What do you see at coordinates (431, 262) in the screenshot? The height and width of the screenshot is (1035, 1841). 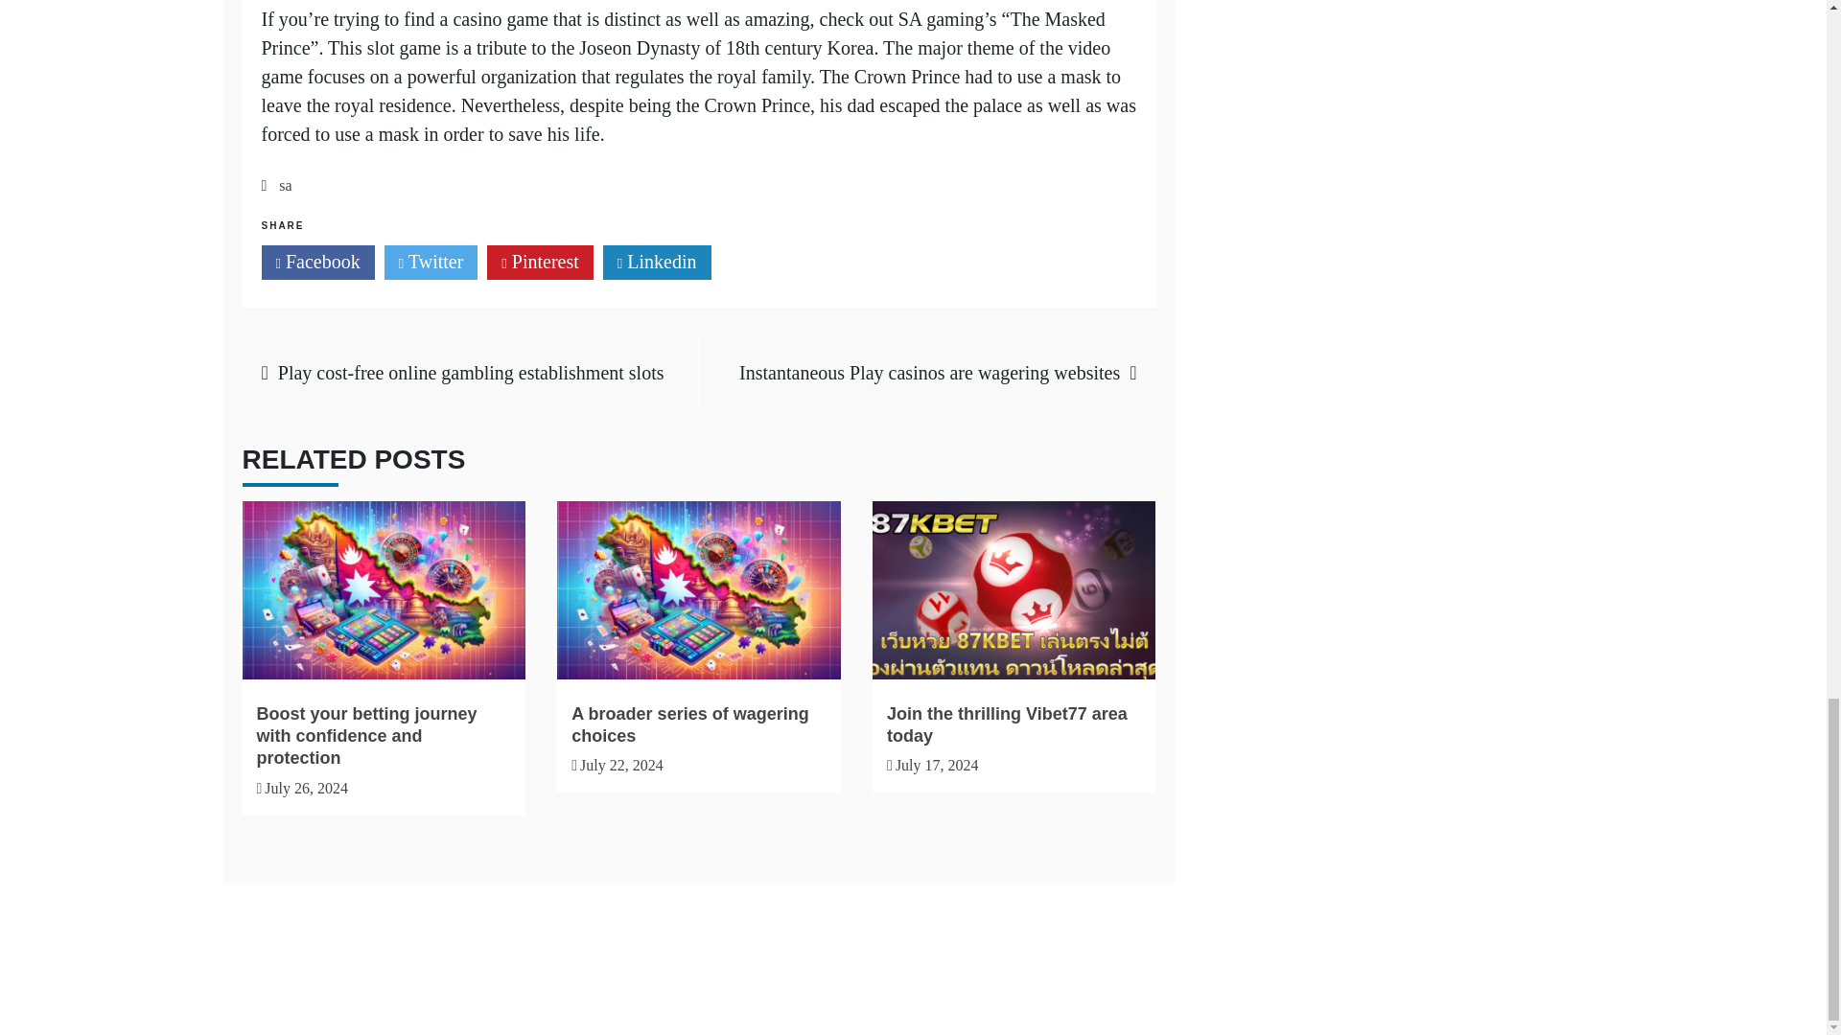 I see `Twitter` at bounding box center [431, 262].